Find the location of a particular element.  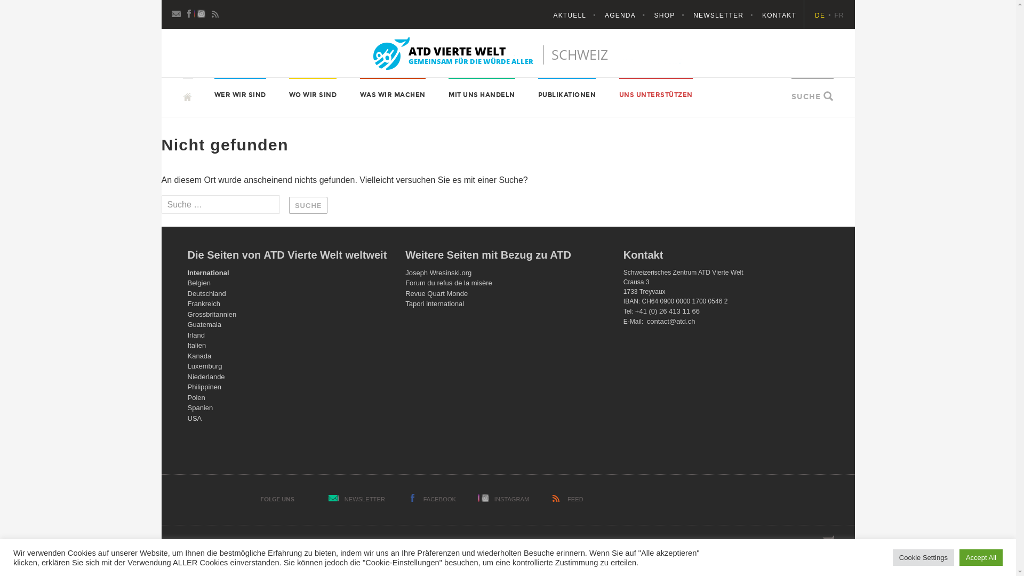

WO WIR SIND is located at coordinates (313, 95).